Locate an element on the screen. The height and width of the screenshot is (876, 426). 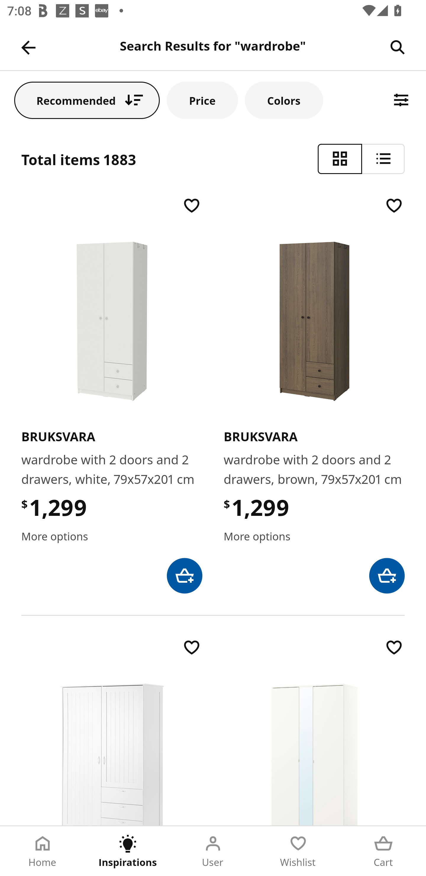
Recommended is located at coordinates (87, 100).